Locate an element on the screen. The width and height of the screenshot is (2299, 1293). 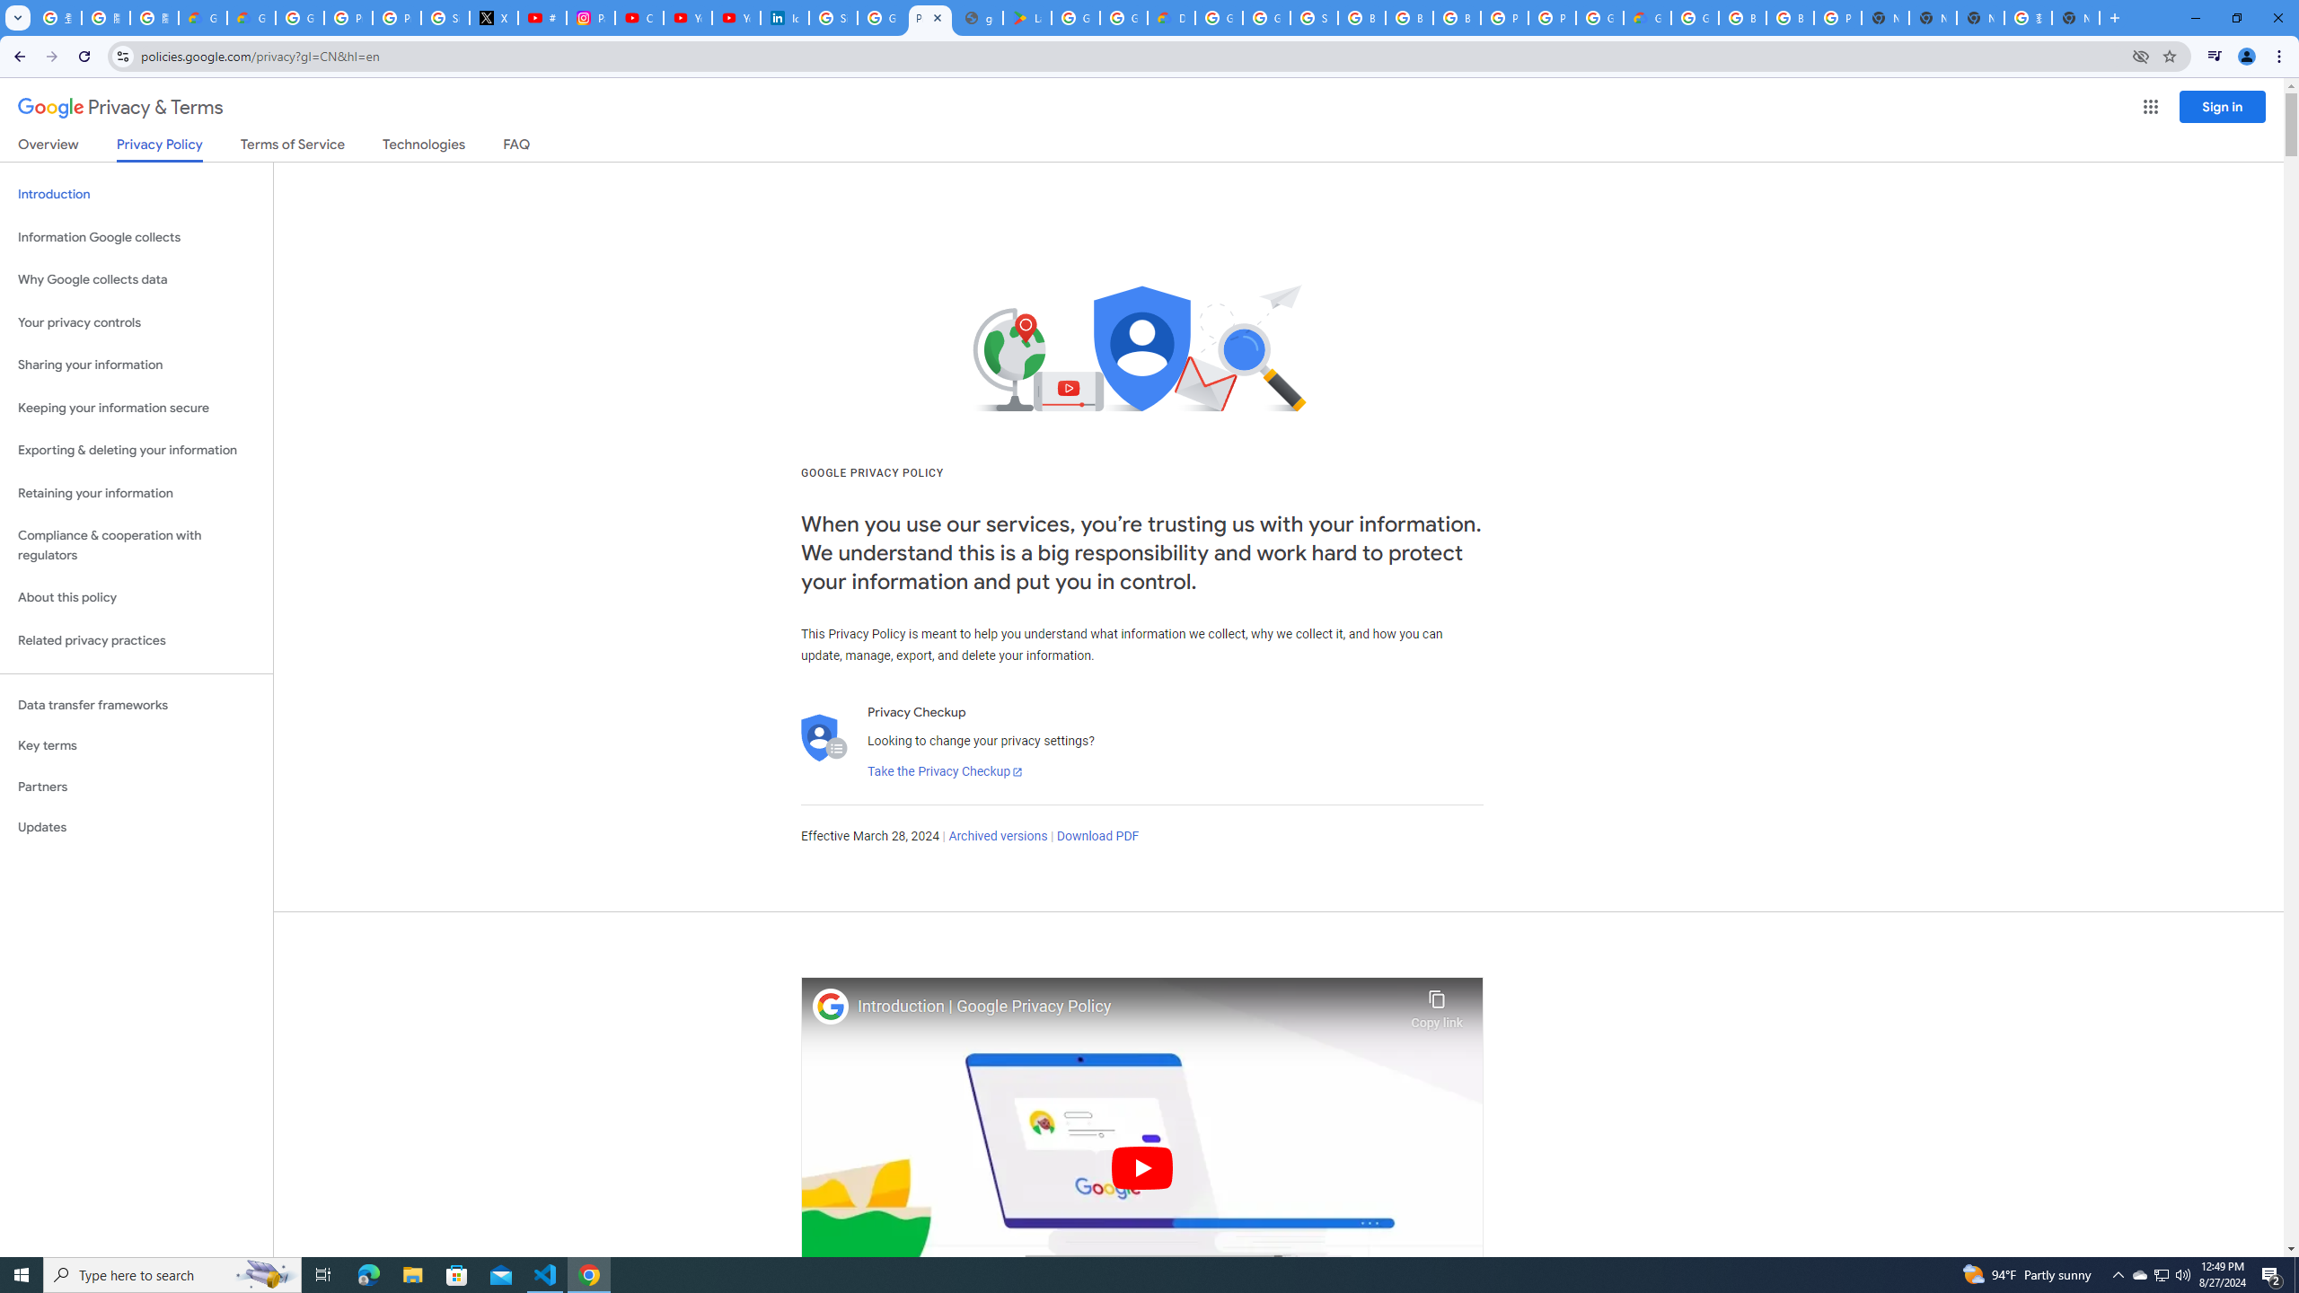
Introduction | Google Privacy Policy is located at coordinates (1130, 1007).